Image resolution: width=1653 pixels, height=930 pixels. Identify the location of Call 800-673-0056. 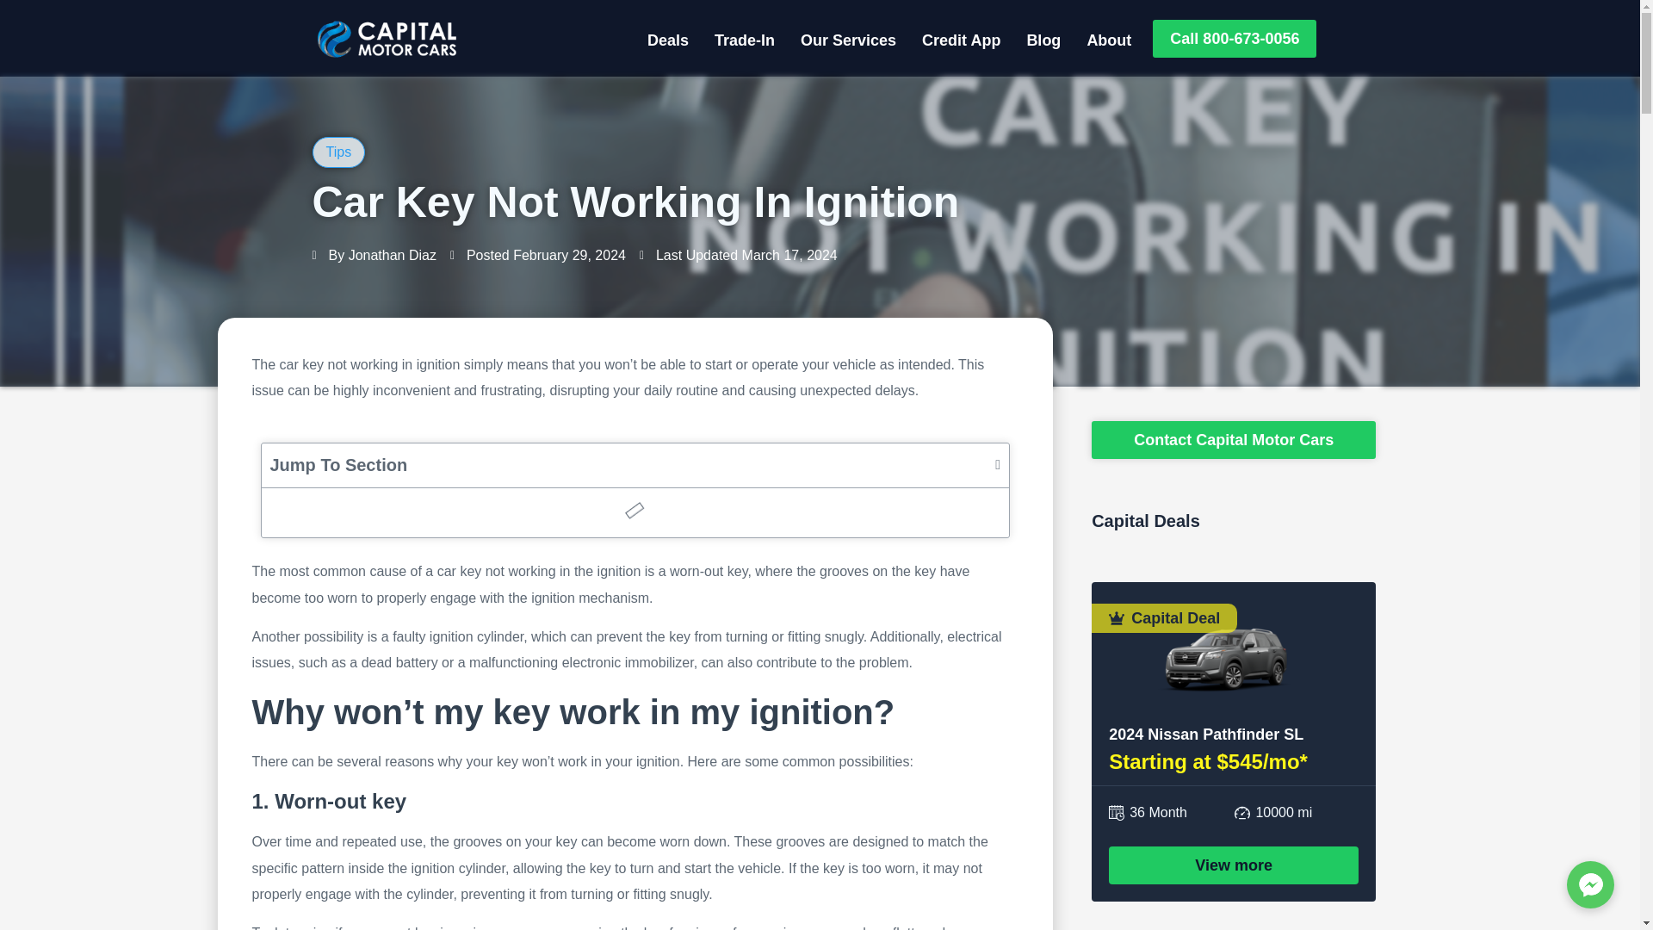
(1234, 38).